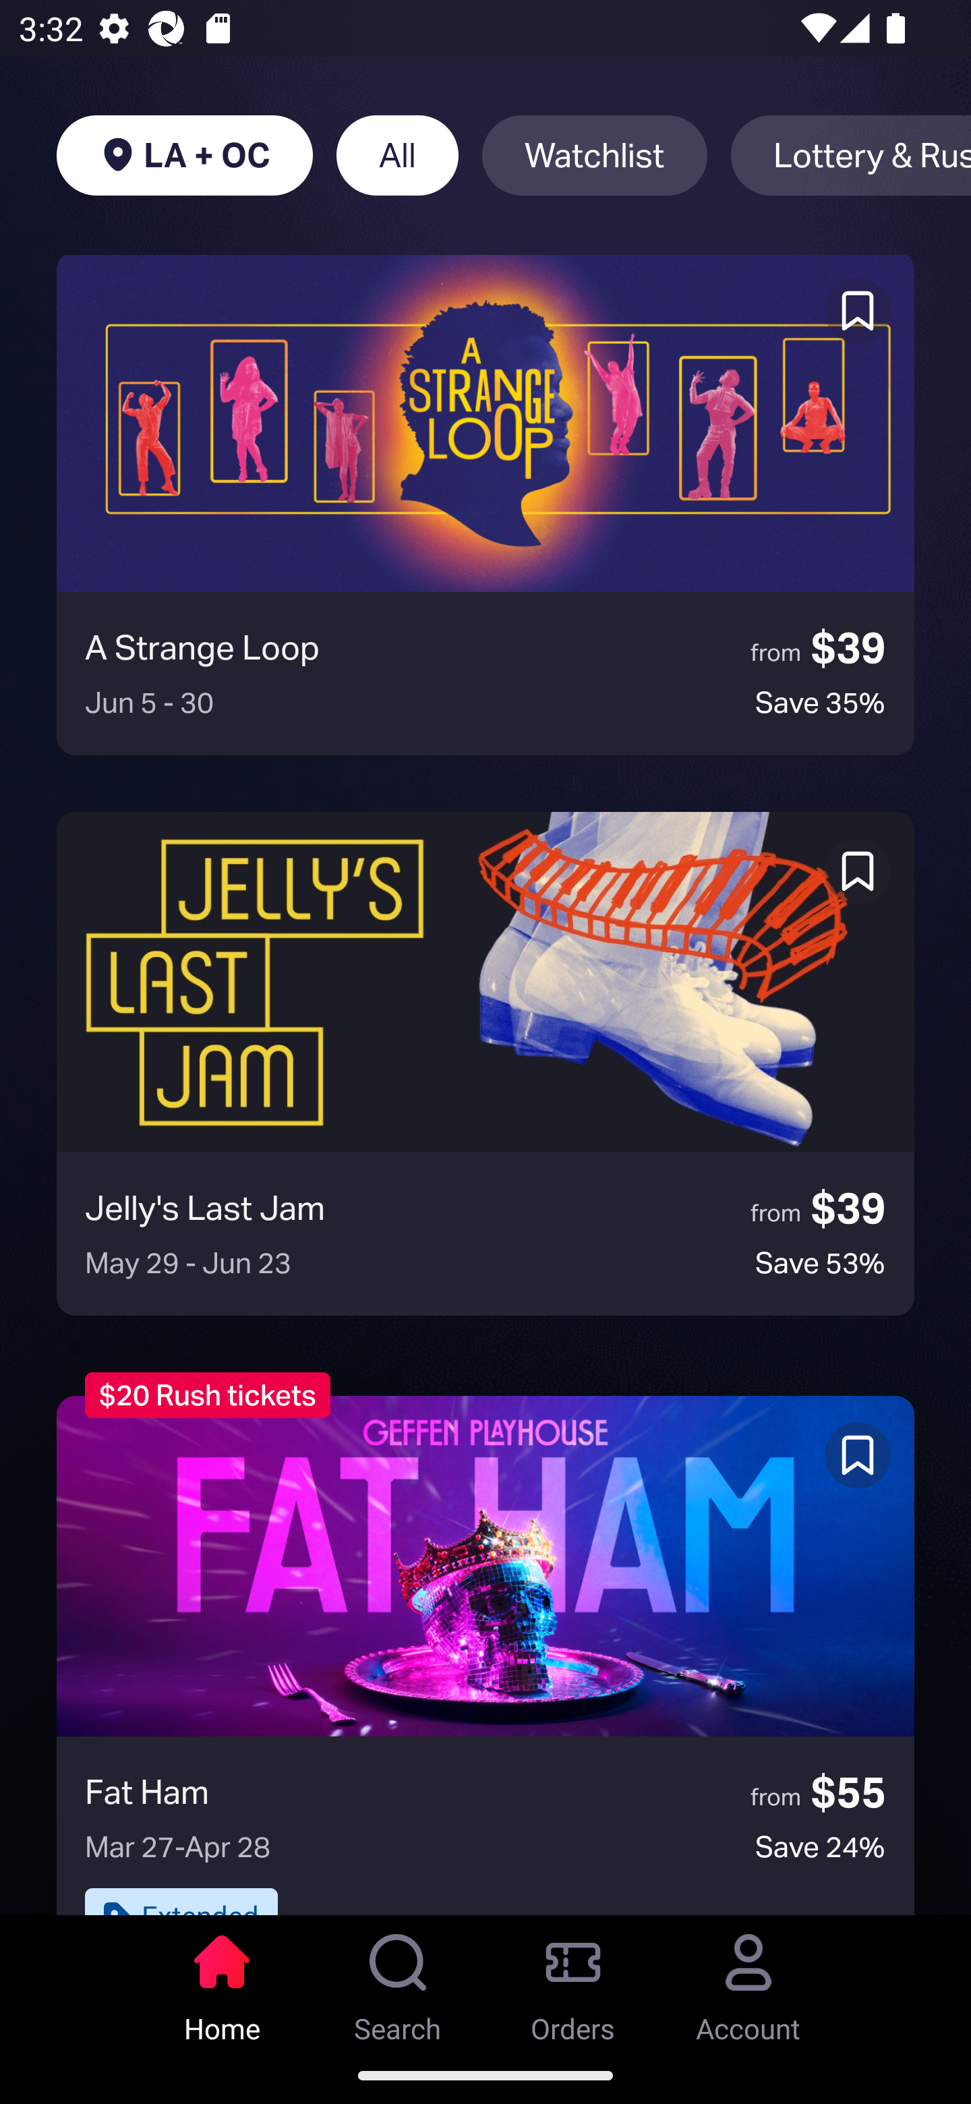 Image resolution: width=971 pixels, height=2104 pixels. Describe the element at coordinates (748, 1981) in the screenshot. I see `Account` at that location.